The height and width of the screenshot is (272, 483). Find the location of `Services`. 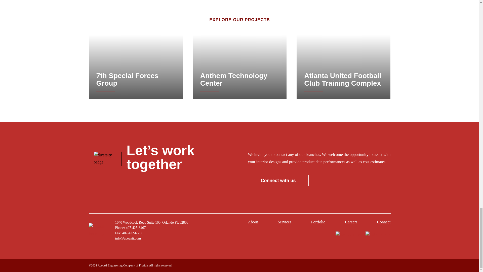

Services is located at coordinates (284, 223).